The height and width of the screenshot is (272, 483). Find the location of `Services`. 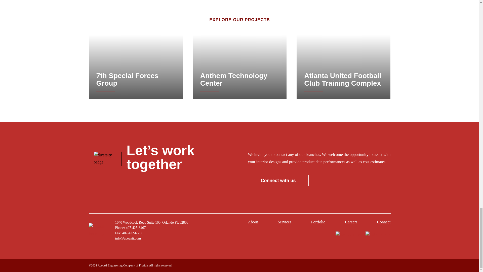

Services is located at coordinates (284, 223).